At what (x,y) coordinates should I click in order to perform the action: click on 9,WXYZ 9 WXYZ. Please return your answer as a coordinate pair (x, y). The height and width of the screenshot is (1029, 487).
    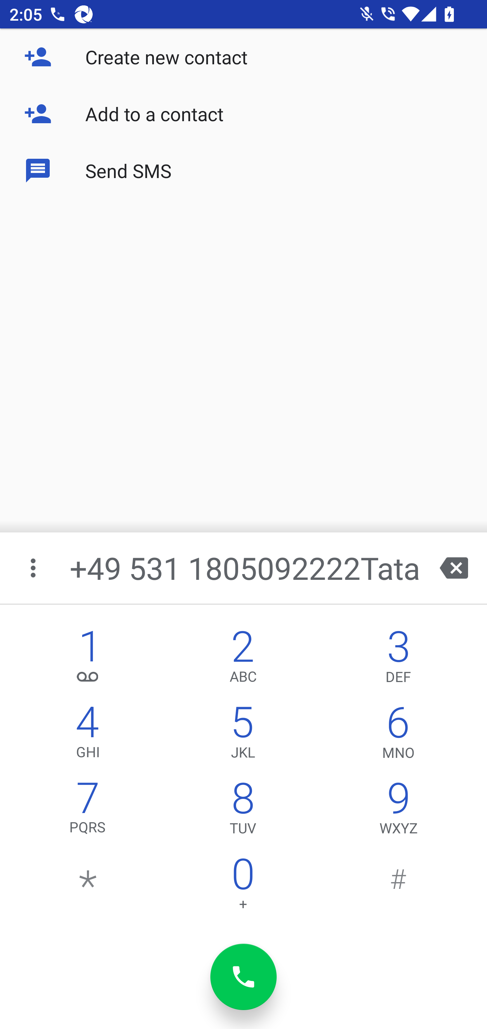
    Looking at the image, I should click on (398, 811).